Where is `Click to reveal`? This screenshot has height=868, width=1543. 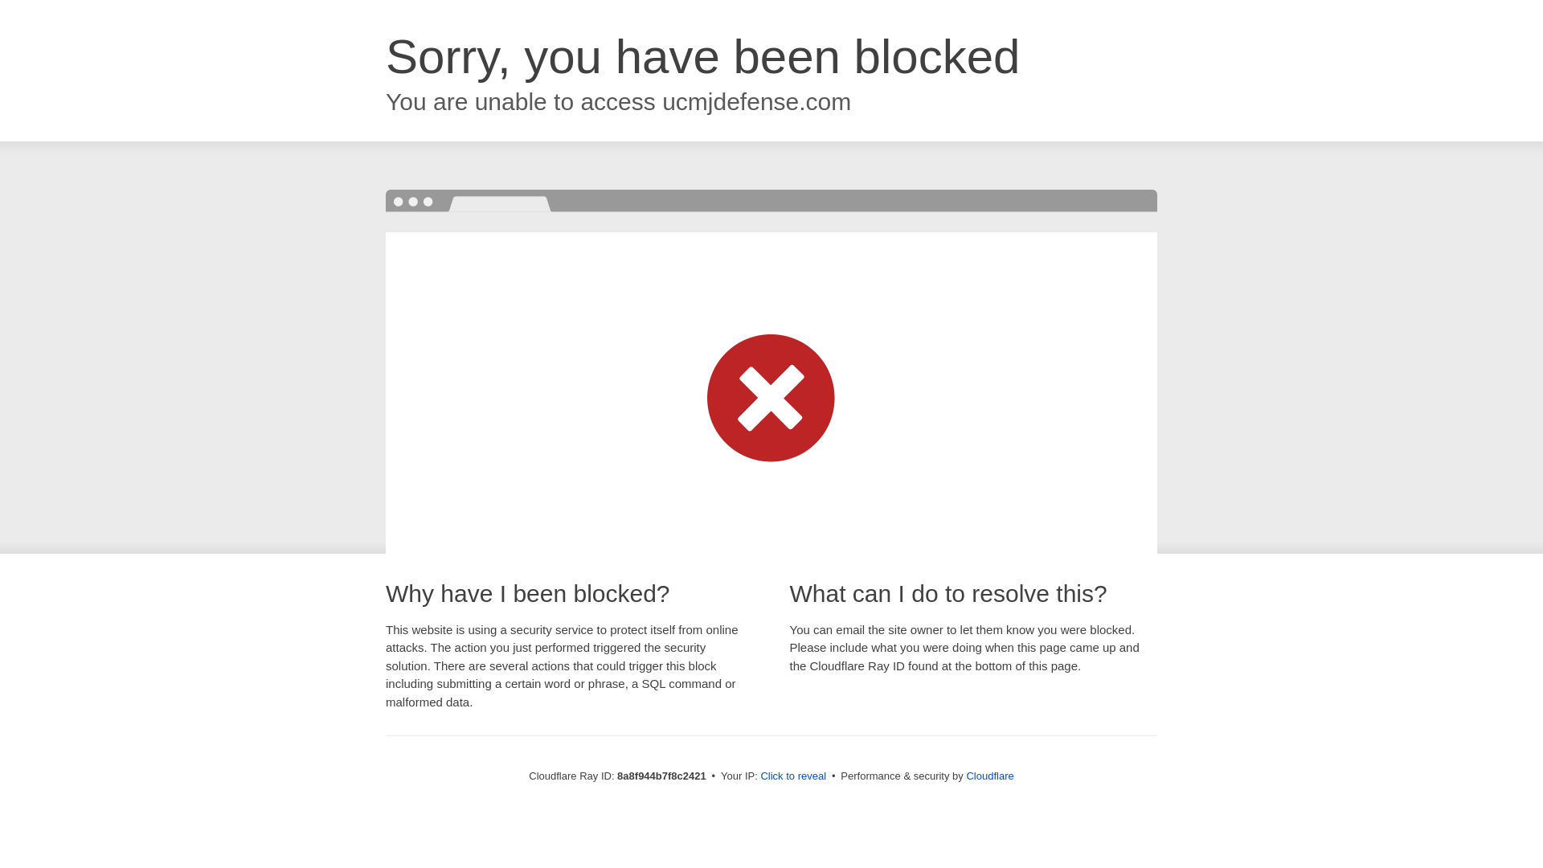
Click to reveal is located at coordinates (792, 776).